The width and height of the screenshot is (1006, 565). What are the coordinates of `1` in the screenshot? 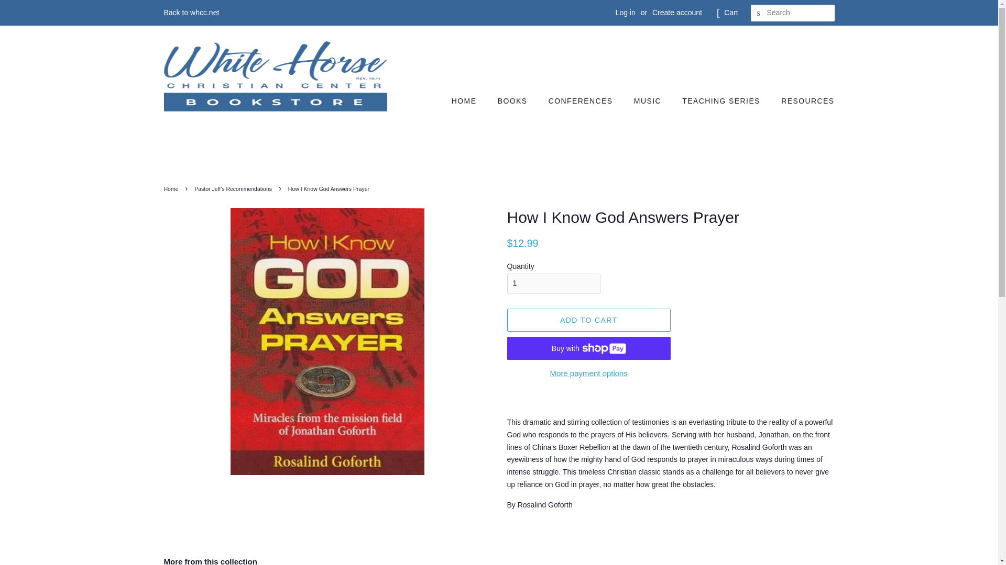 It's located at (553, 283).